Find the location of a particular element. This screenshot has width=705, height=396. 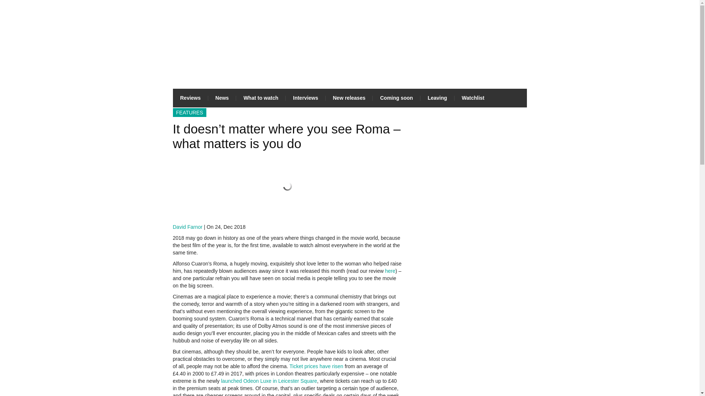

Reviews is located at coordinates (190, 98).